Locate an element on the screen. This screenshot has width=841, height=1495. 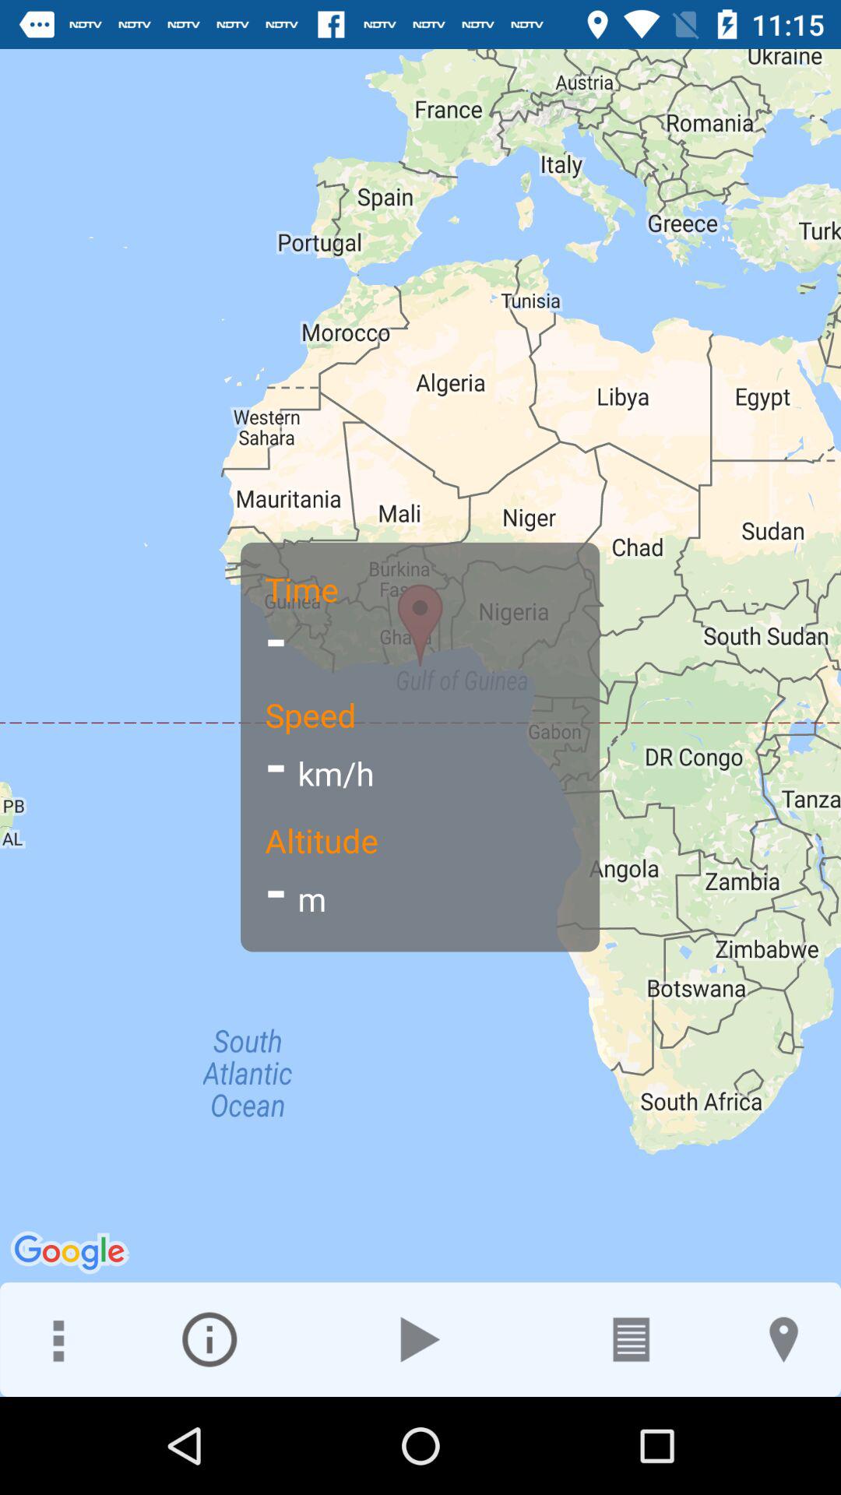
turn on icon below the - is located at coordinates (209, 1339).